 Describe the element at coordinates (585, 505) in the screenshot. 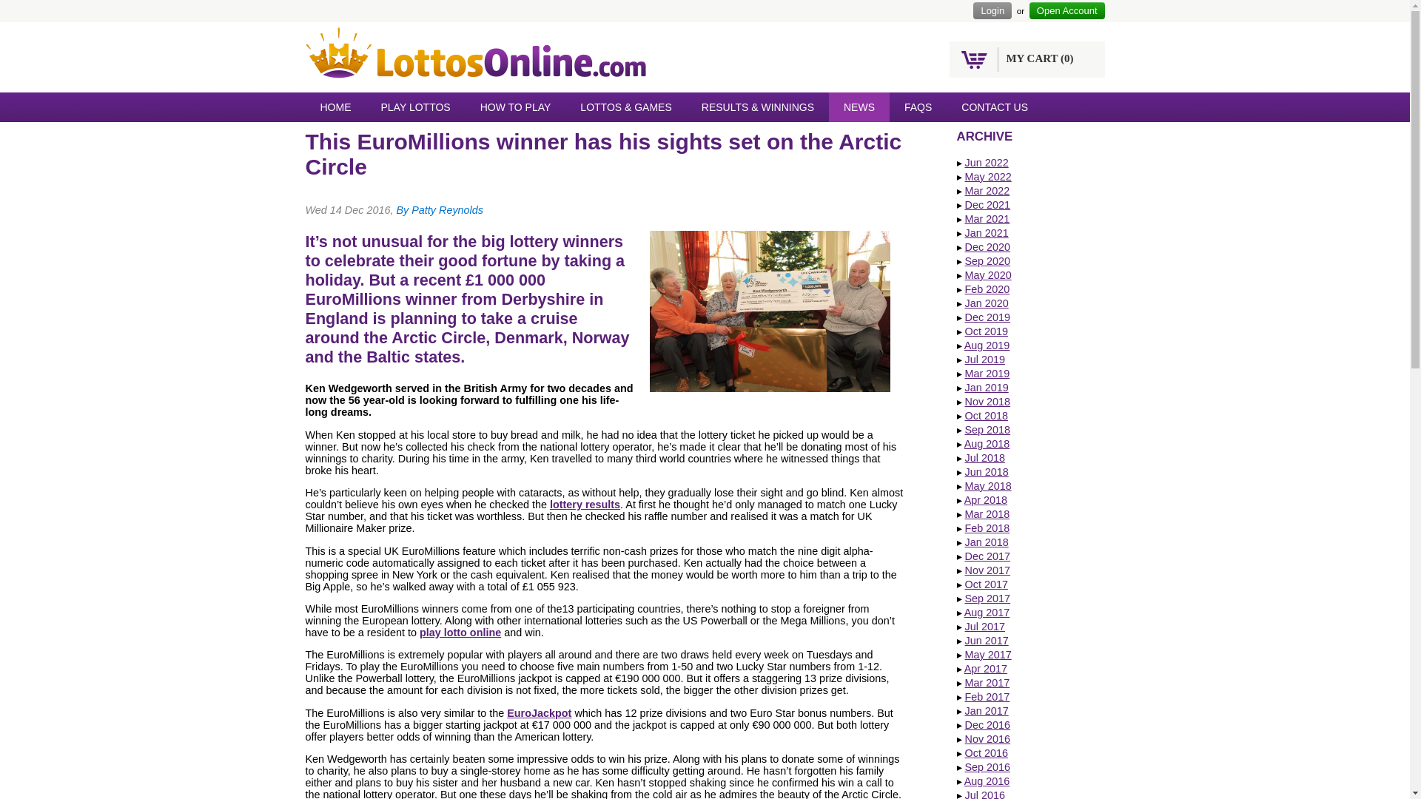

I see `lottery results` at that location.